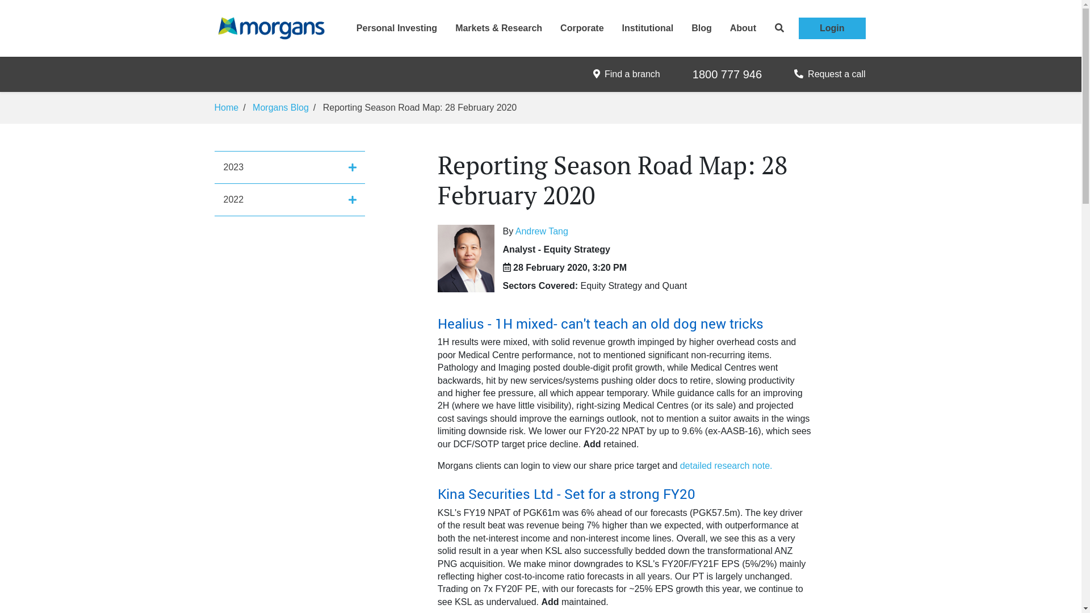 This screenshot has height=613, width=1090. What do you see at coordinates (280, 108) in the screenshot?
I see `Morgans Blog` at bounding box center [280, 108].